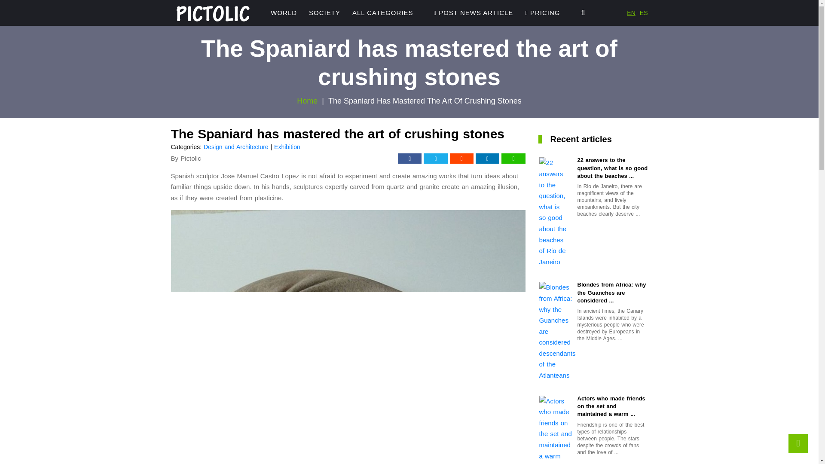  Describe the element at coordinates (236, 147) in the screenshot. I see `Design and Architecture` at that location.